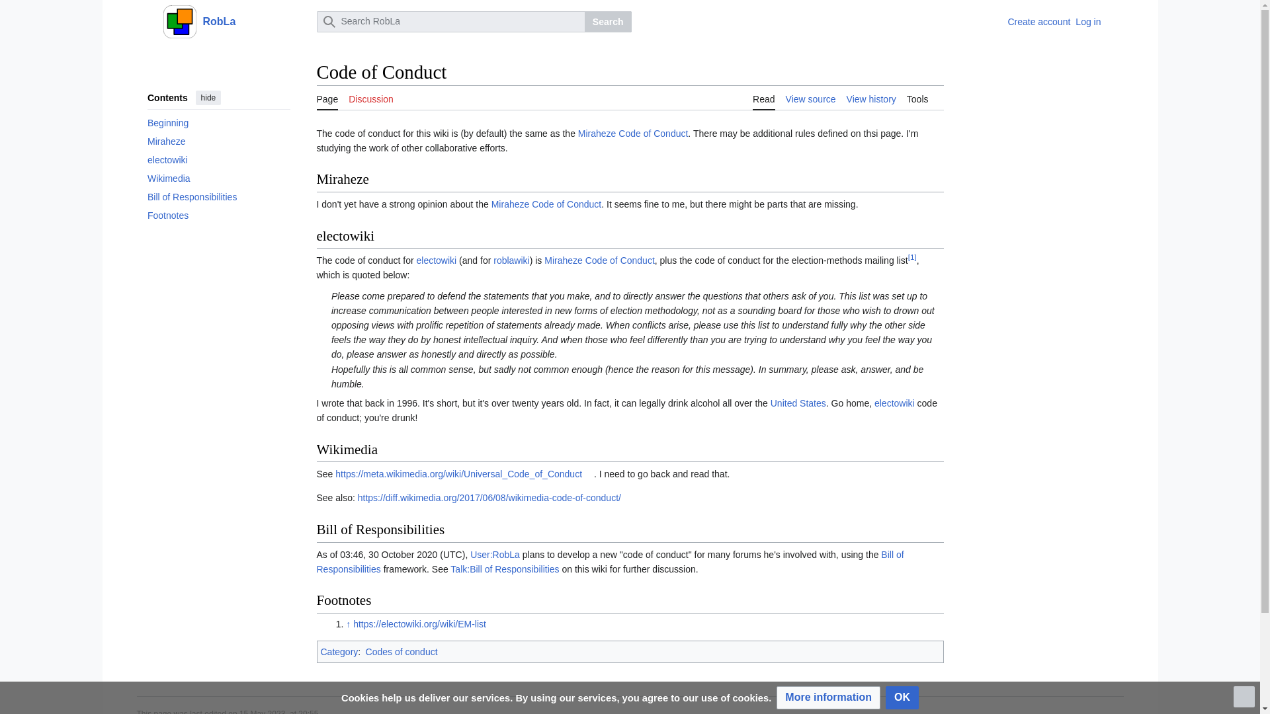  What do you see at coordinates (208, 98) in the screenshot?
I see `hide` at bounding box center [208, 98].